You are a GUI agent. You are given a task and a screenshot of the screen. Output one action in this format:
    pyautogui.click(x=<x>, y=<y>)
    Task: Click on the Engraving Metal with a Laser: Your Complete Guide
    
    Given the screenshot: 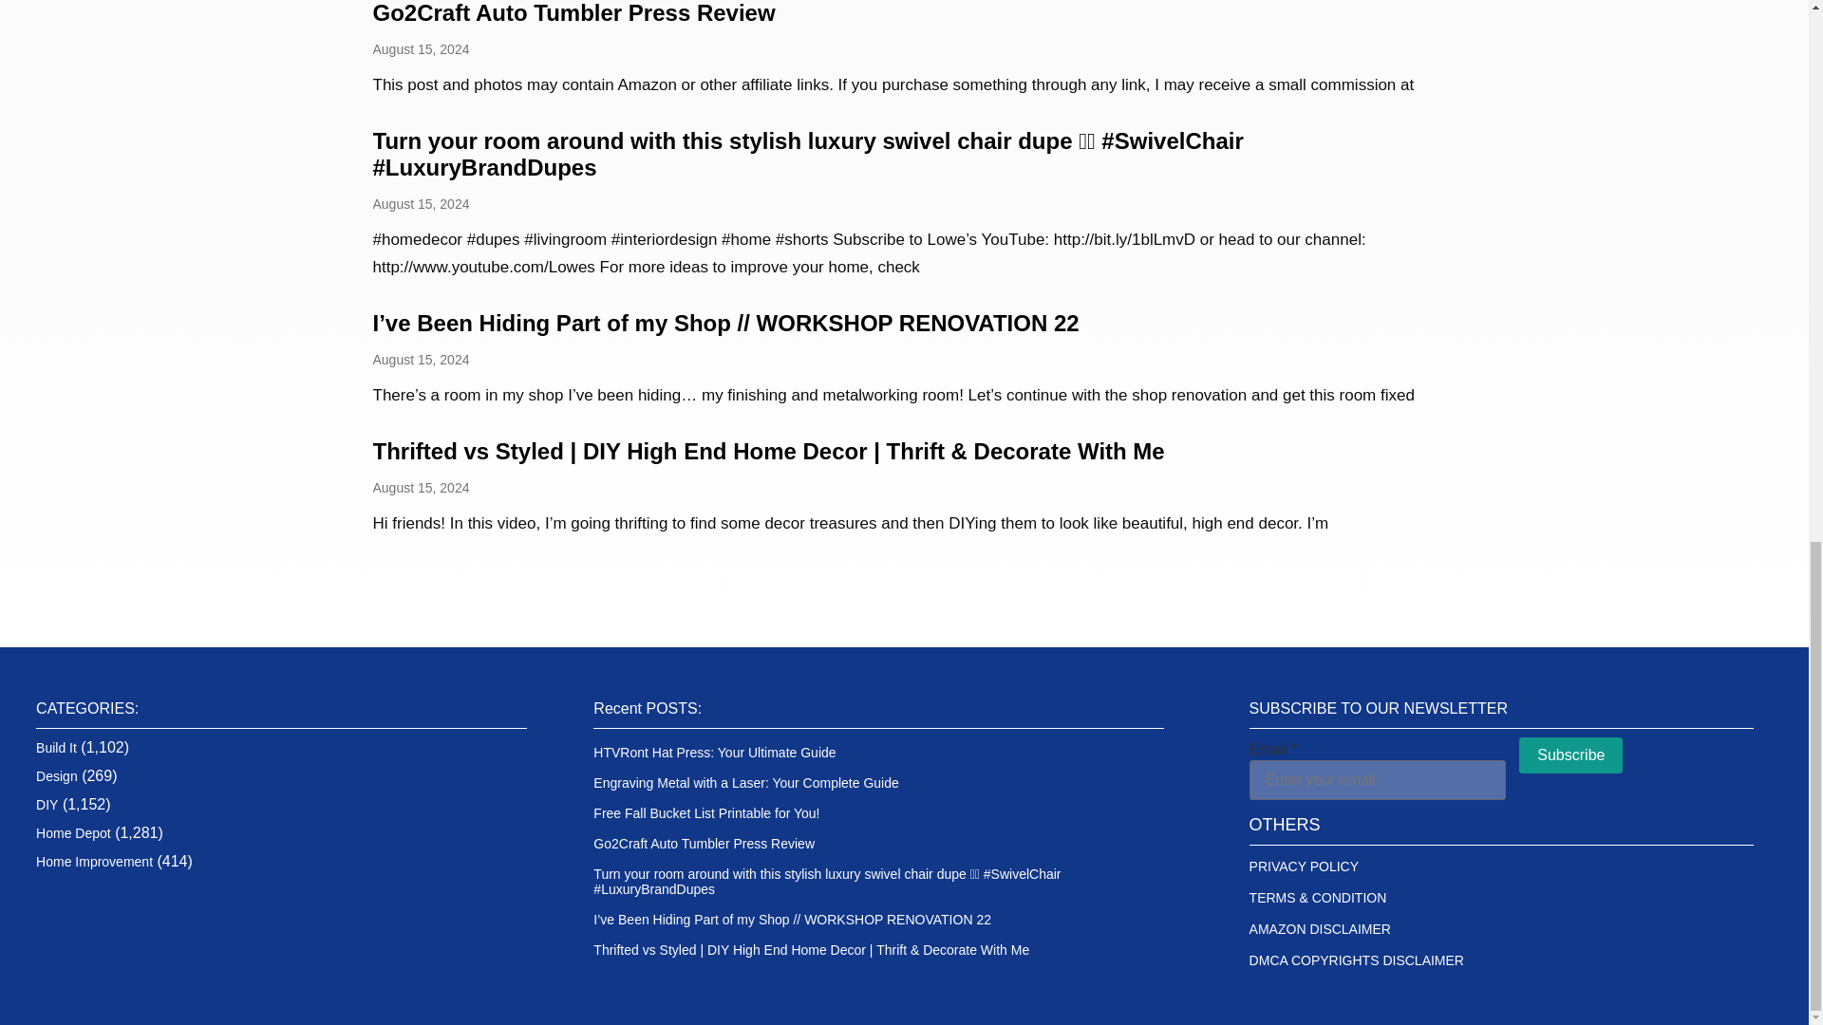 What is the action you would take?
    pyautogui.click(x=746, y=782)
    